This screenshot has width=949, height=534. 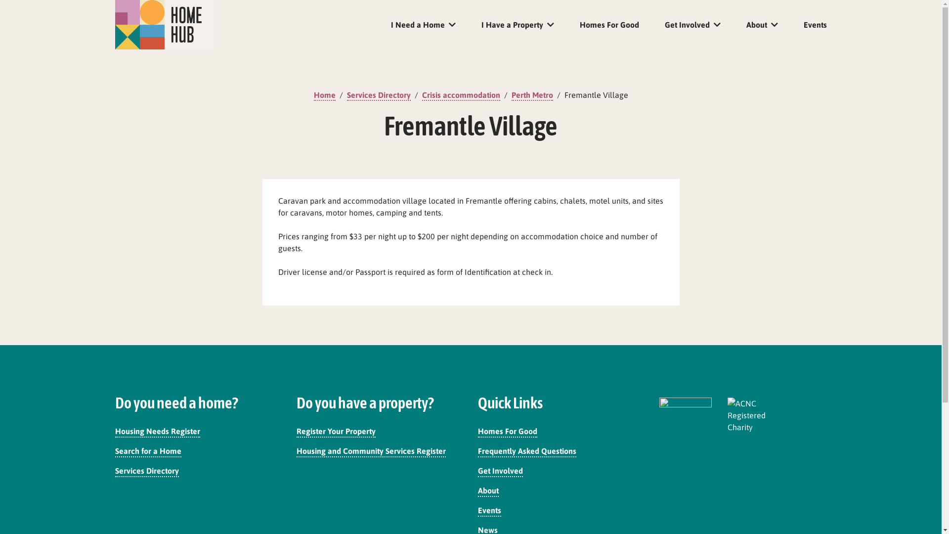 What do you see at coordinates (532, 96) in the screenshot?
I see `Perth Metro` at bounding box center [532, 96].